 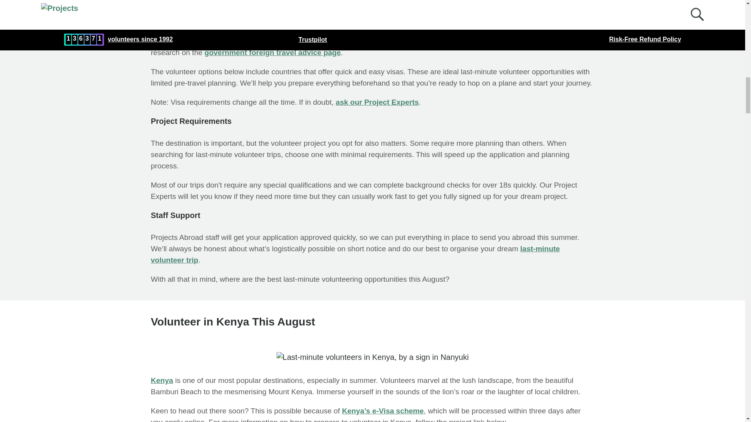 What do you see at coordinates (301, 30) in the screenshot?
I see `Fiji` at bounding box center [301, 30].